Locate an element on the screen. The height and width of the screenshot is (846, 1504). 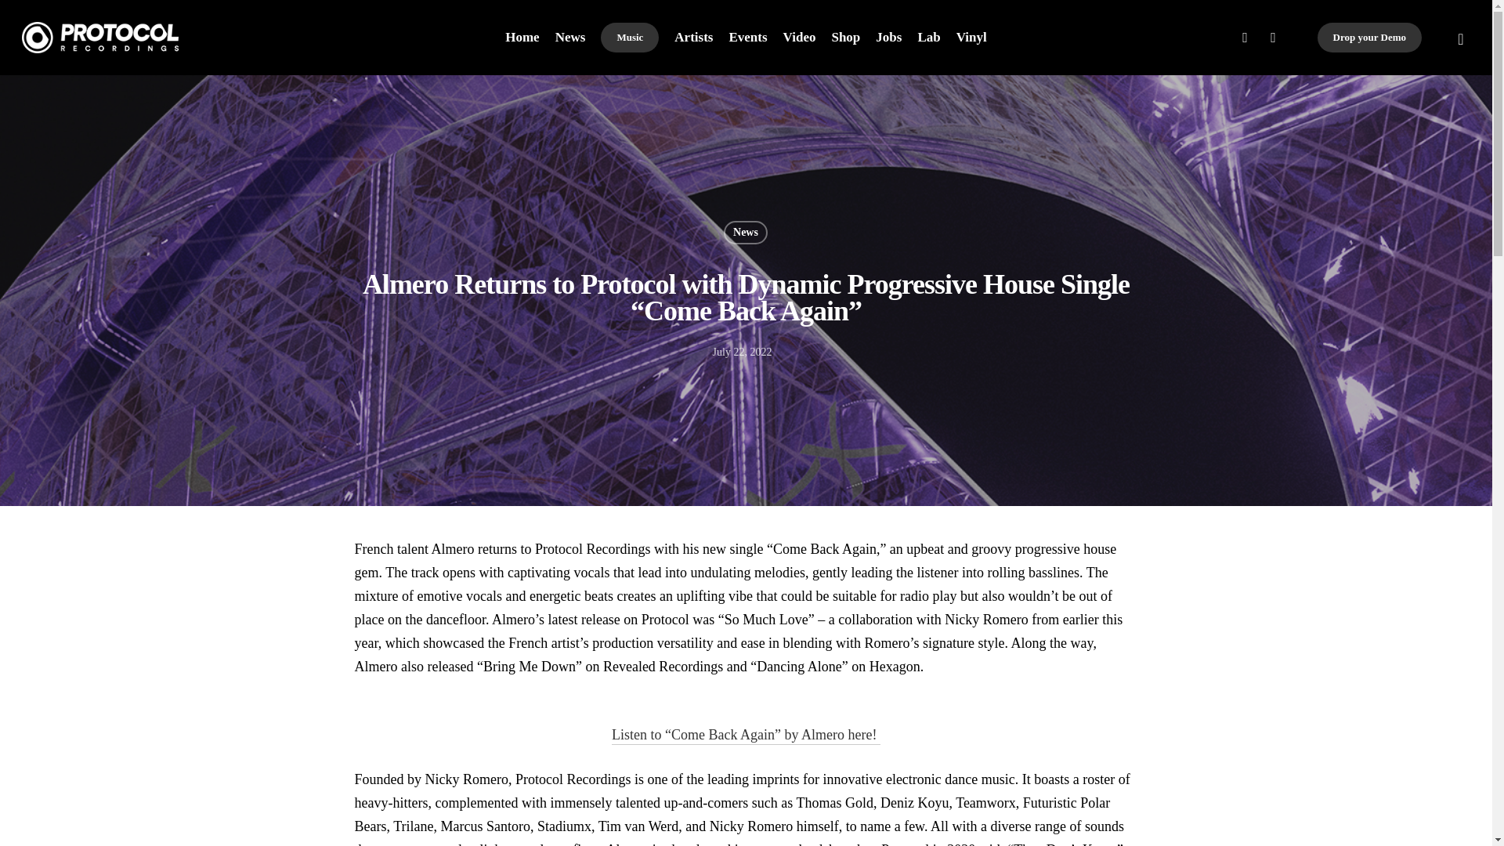
Drop your Demo is located at coordinates (1369, 38).